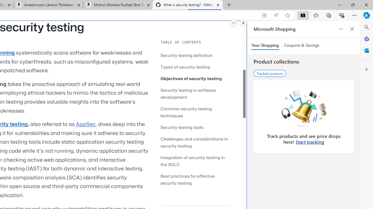  What do you see at coordinates (186, 112) in the screenshot?
I see `Common security testing techniques` at bounding box center [186, 112].